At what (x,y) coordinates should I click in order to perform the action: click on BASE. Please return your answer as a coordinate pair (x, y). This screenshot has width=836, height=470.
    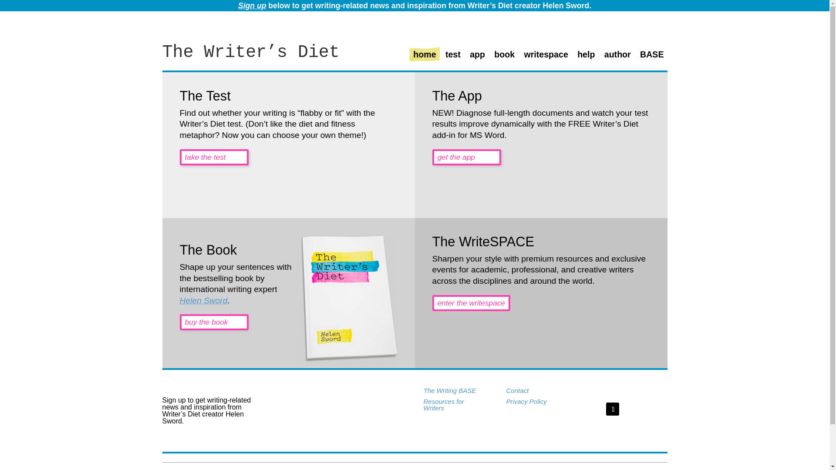
    Looking at the image, I should click on (652, 58).